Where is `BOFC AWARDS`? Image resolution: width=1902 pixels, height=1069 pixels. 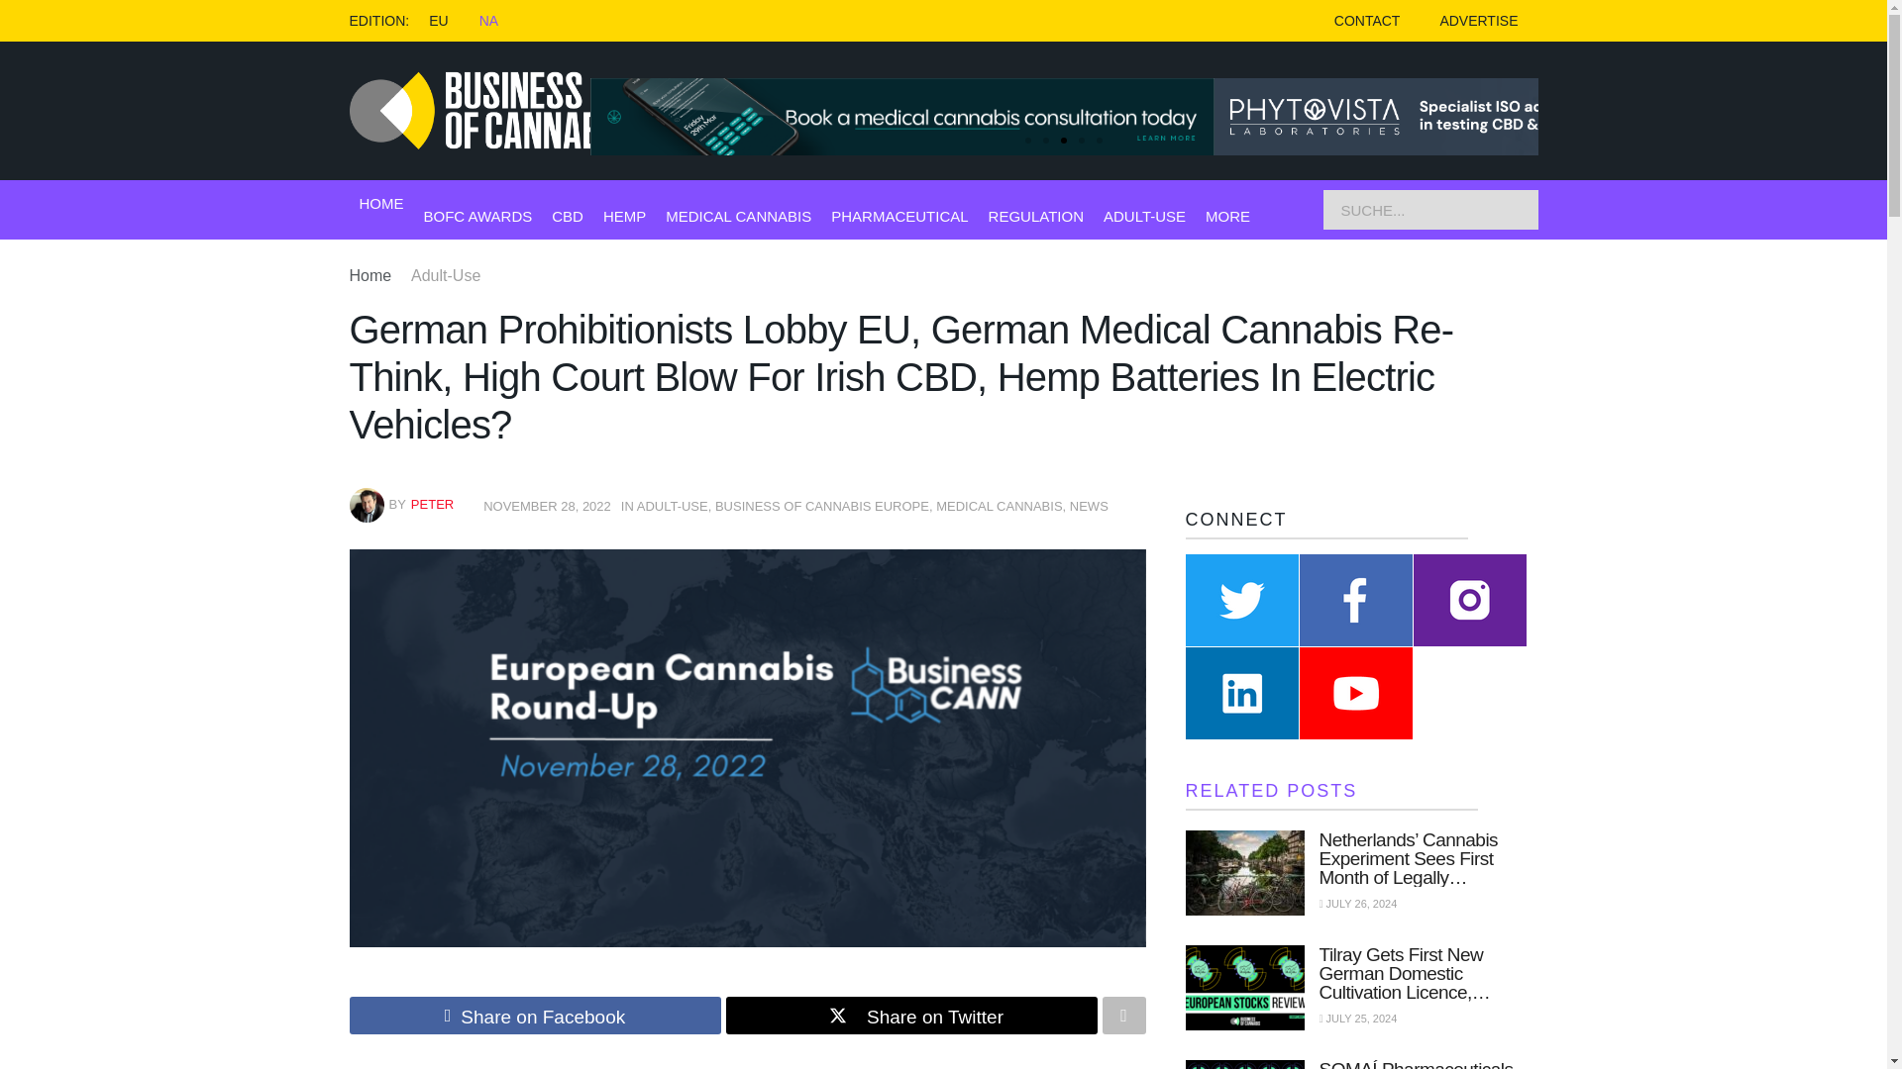
BOFC AWARDS is located at coordinates (477, 216).